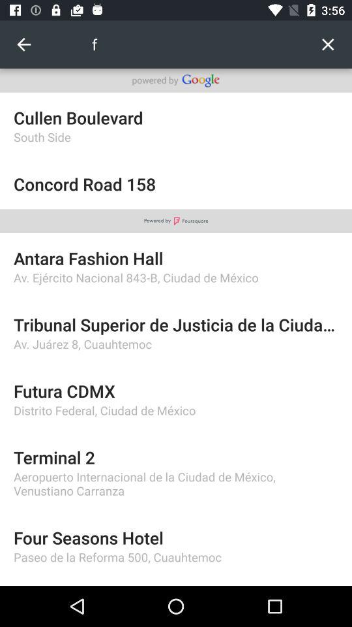  Describe the element at coordinates (176, 118) in the screenshot. I see `jump until cullen boulevard app` at that location.